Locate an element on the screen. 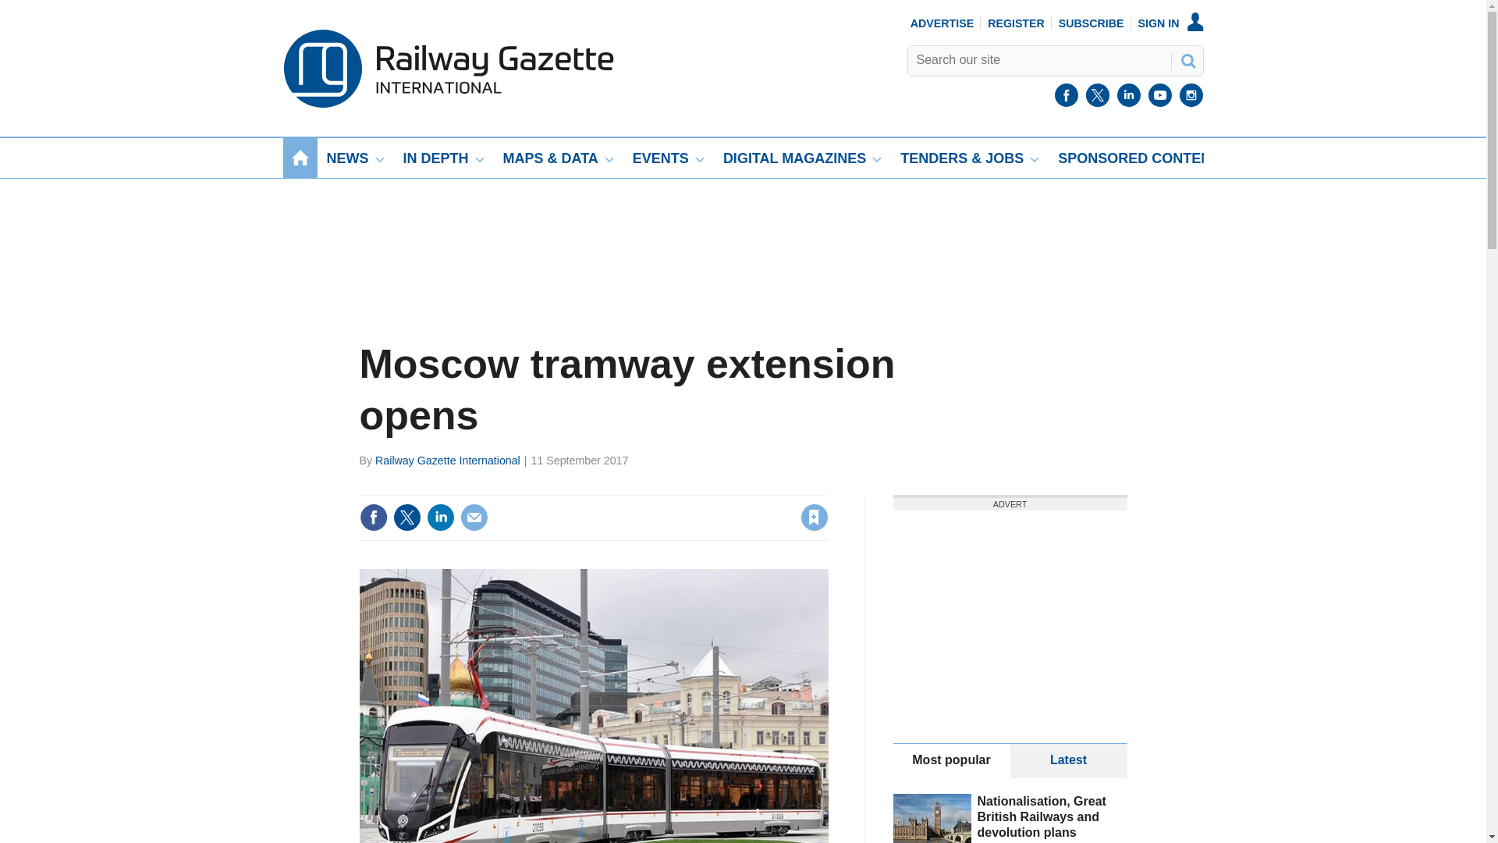 This screenshot has width=1498, height=843. REGISTER is located at coordinates (1016, 23).